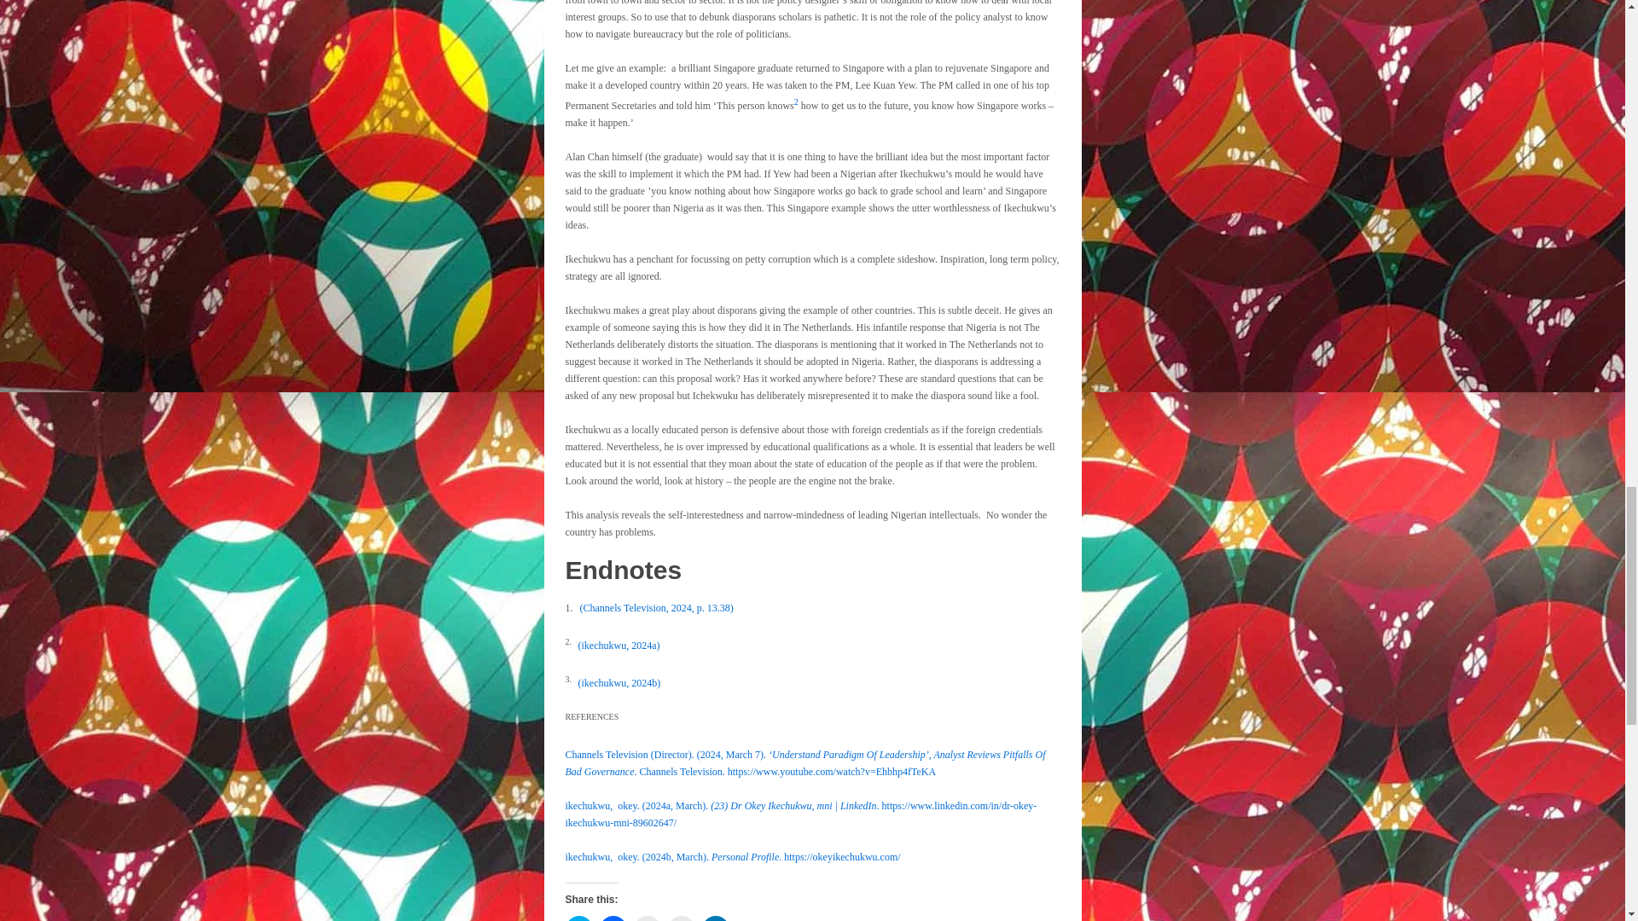  Describe the element at coordinates (613, 918) in the screenshot. I see `Click to share on Facebook` at that location.